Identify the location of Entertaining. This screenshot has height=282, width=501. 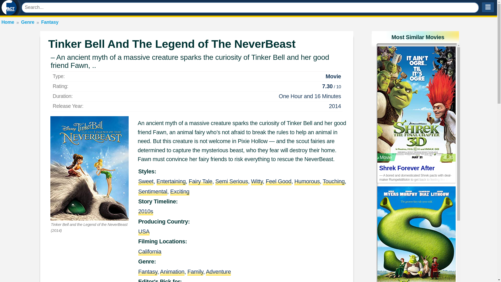
(171, 181).